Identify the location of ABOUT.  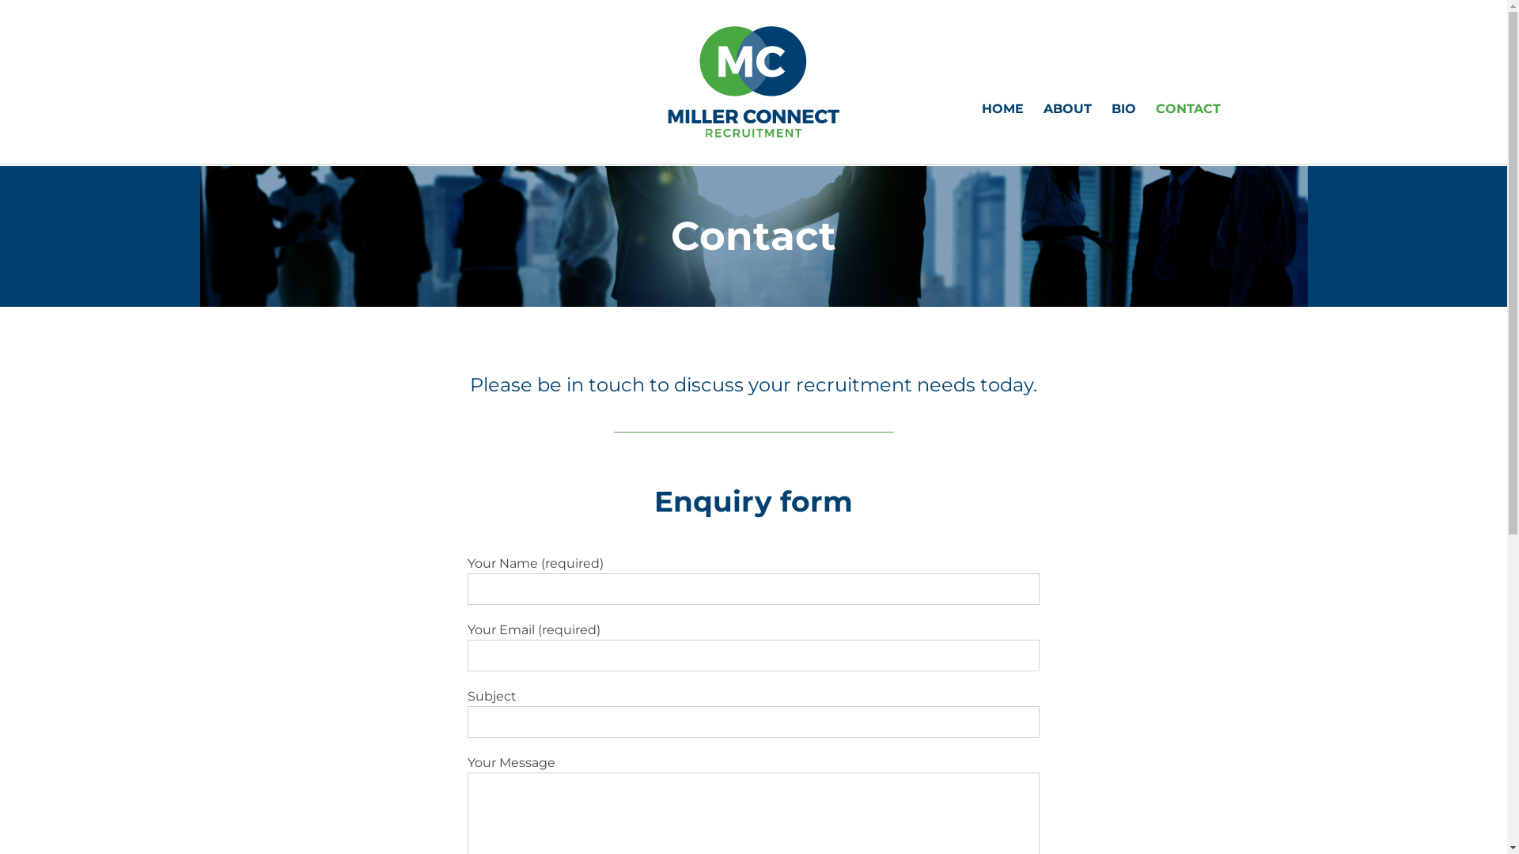
(1066, 109).